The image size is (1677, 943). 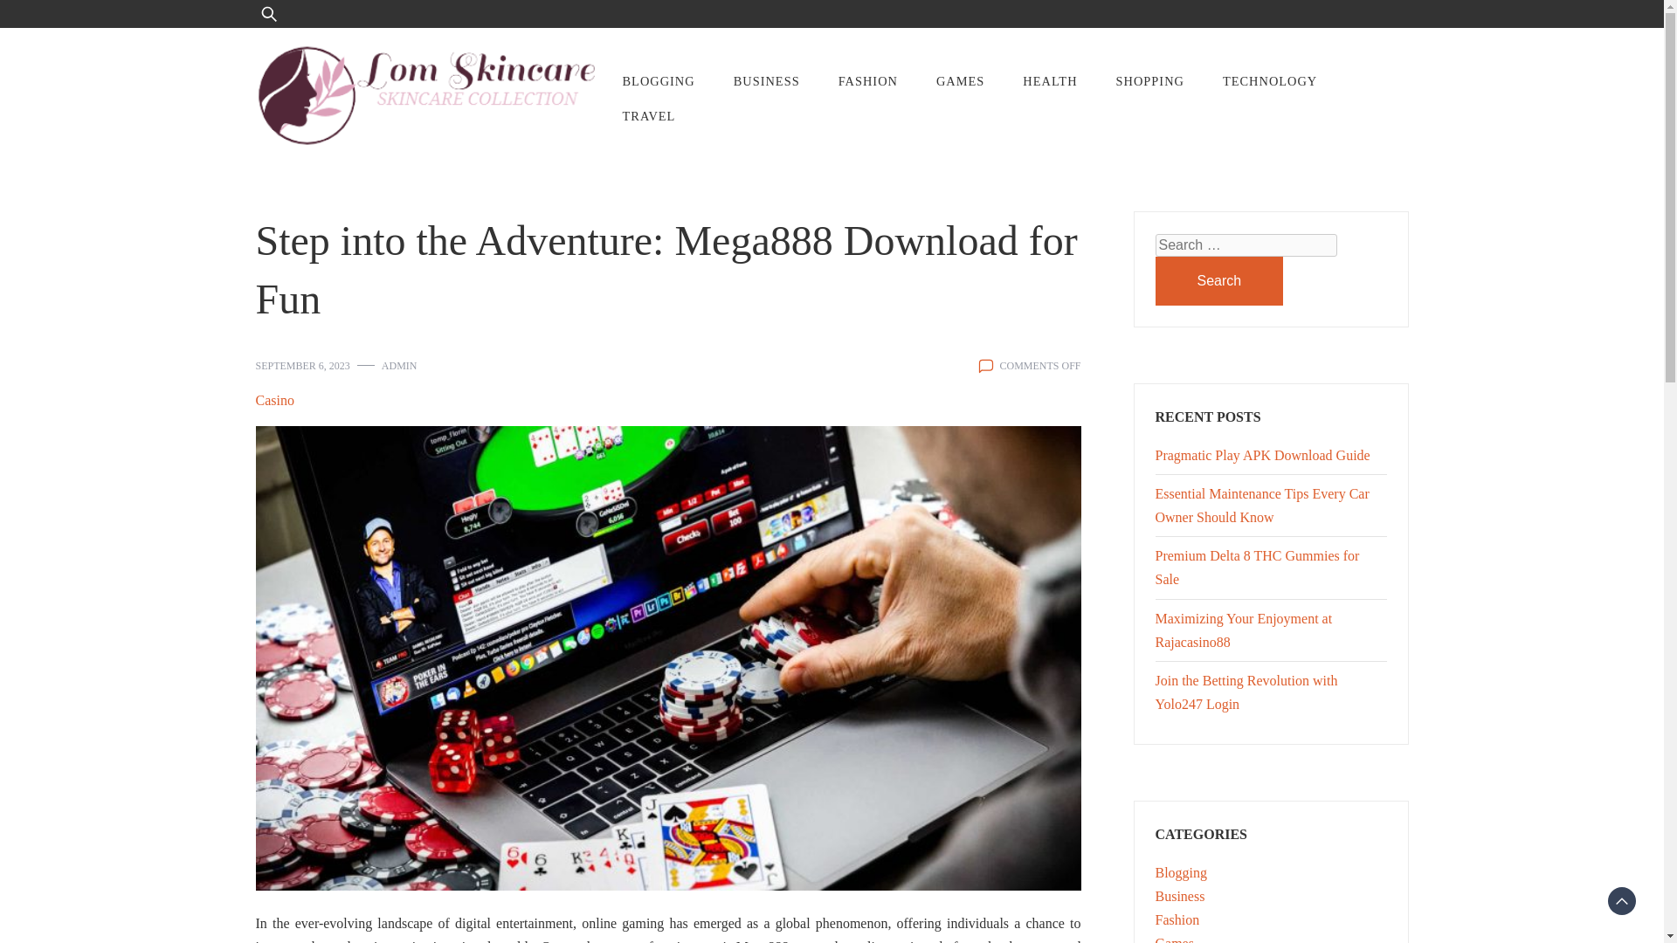 I want to click on SEPTEMBER 6, 2023, so click(x=301, y=365).